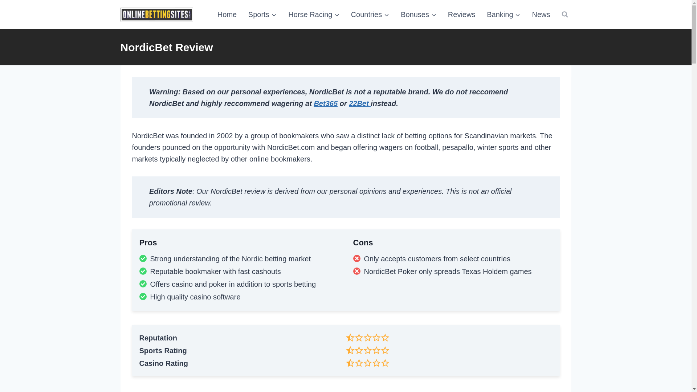 Image resolution: width=697 pixels, height=392 pixels. Describe the element at coordinates (370, 15) in the screenshot. I see `Countries` at that location.